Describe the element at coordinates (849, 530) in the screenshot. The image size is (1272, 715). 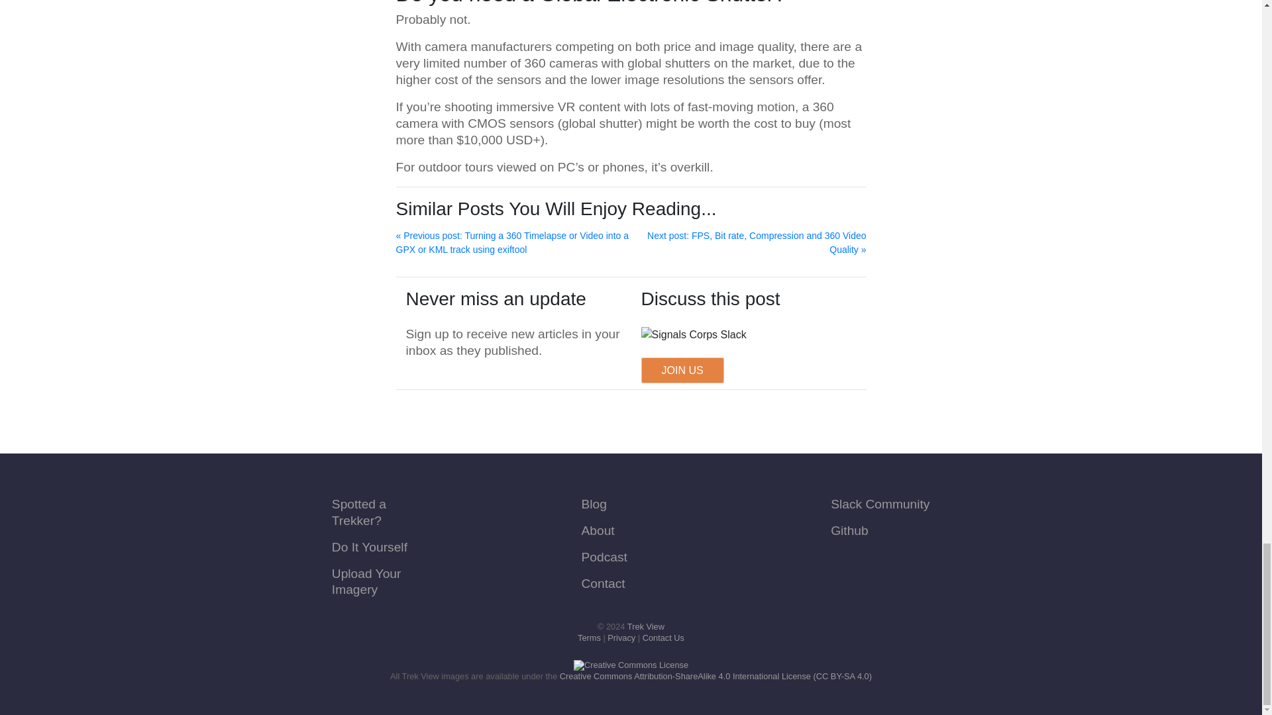
I see `Github` at that location.